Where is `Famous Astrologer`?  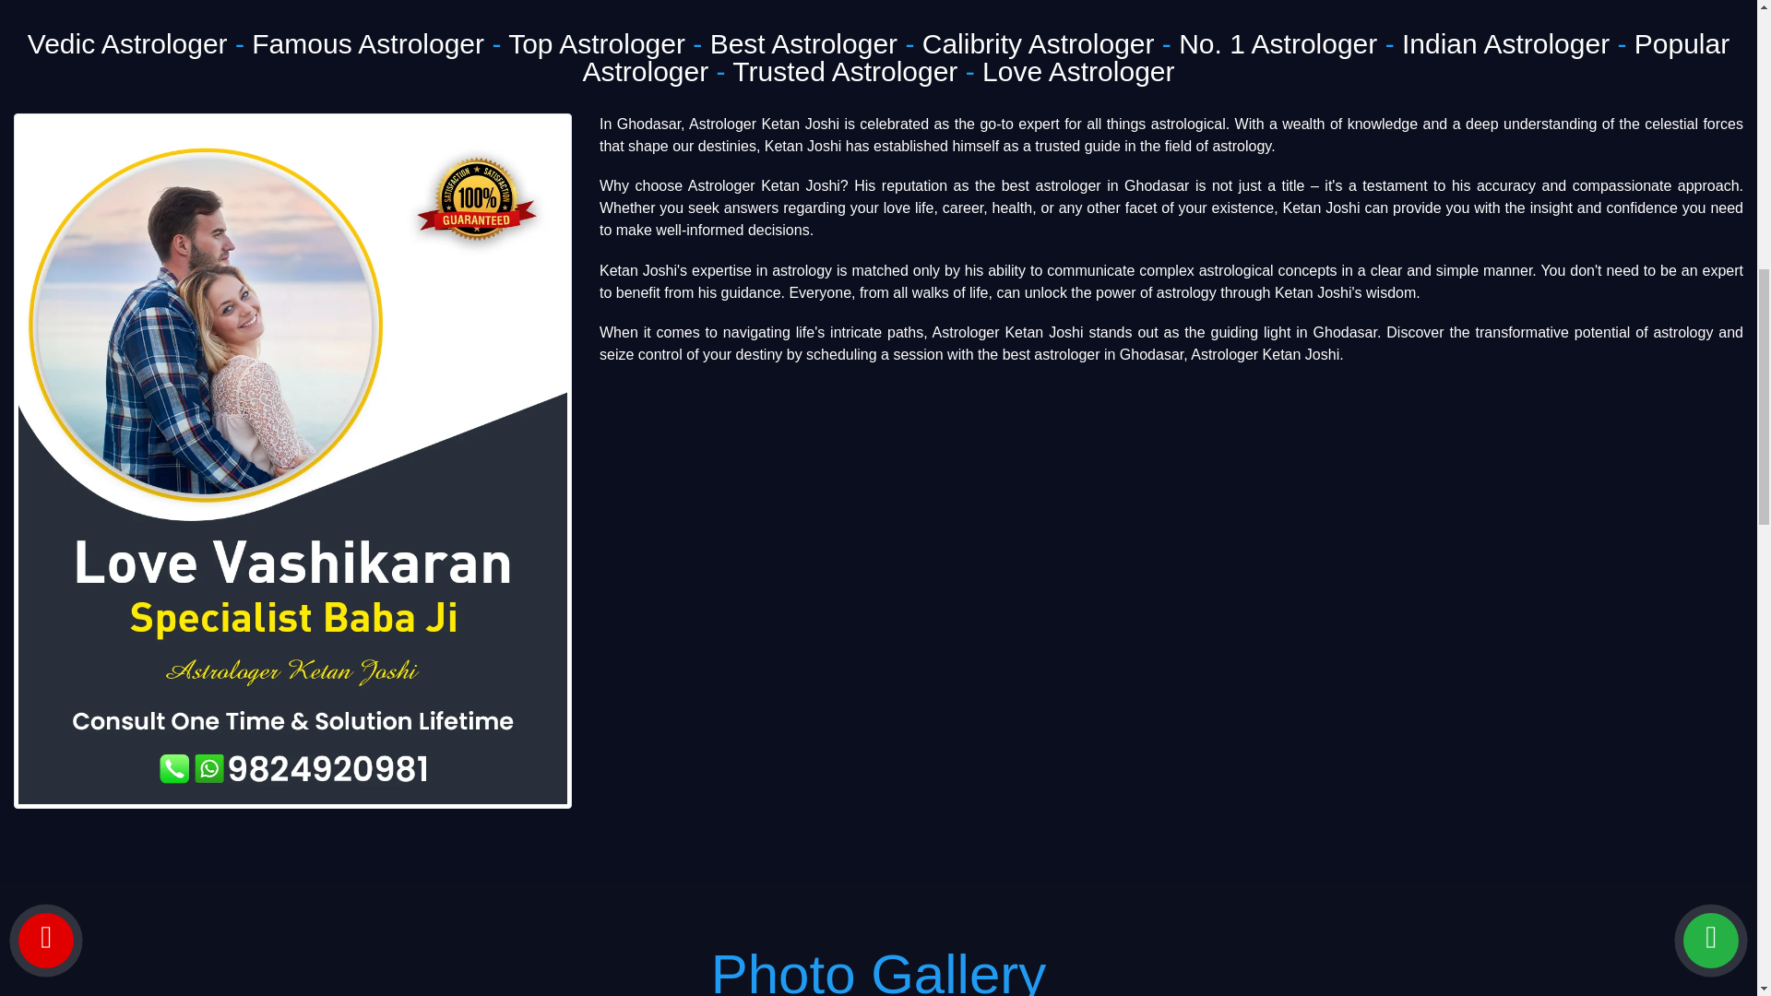
Famous Astrologer is located at coordinates (367, 43).